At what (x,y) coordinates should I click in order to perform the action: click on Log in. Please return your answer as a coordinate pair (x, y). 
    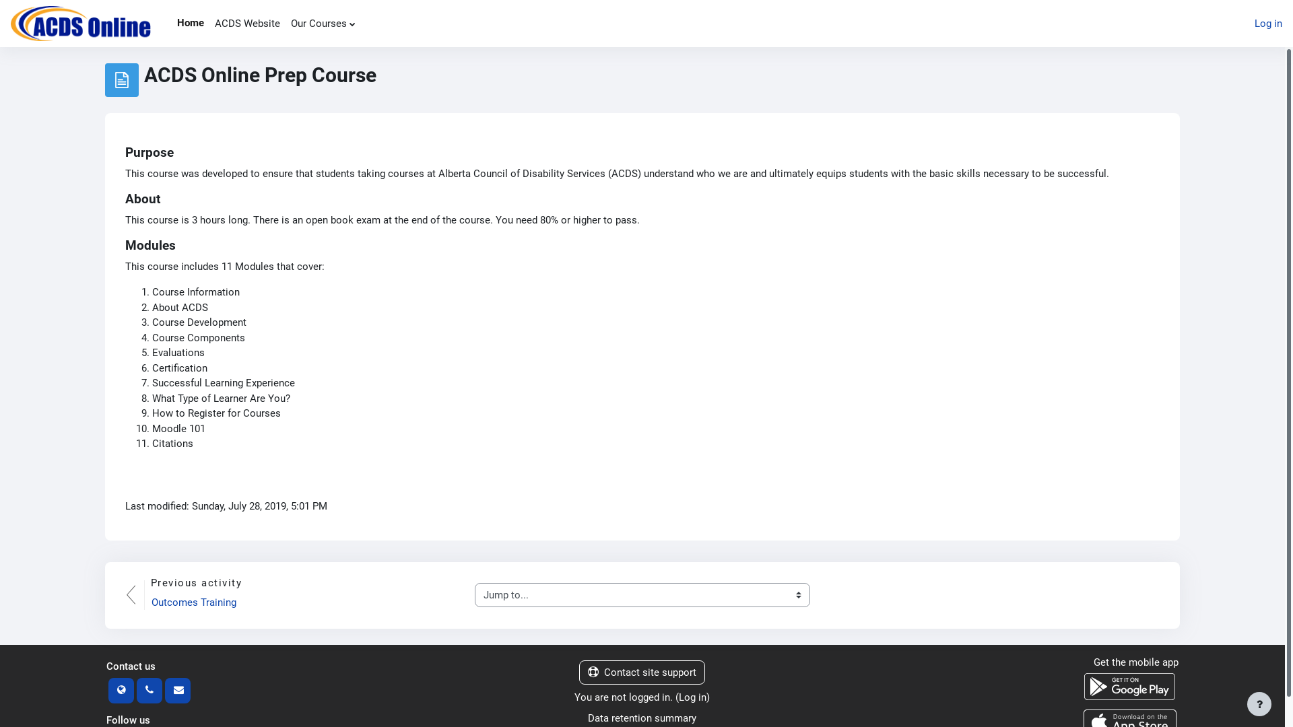
    Looking at the image, I should click on (1269, 24).